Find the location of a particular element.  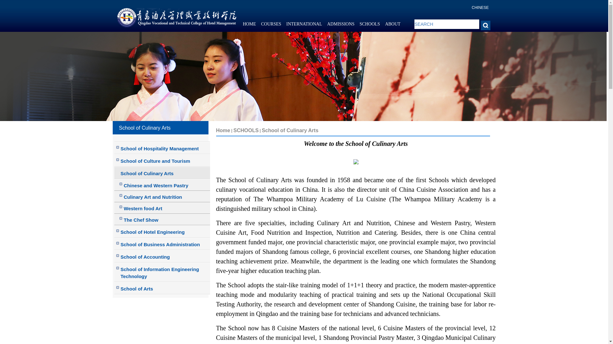

School of Culture and Tourism is located at coordinates (162, 160).